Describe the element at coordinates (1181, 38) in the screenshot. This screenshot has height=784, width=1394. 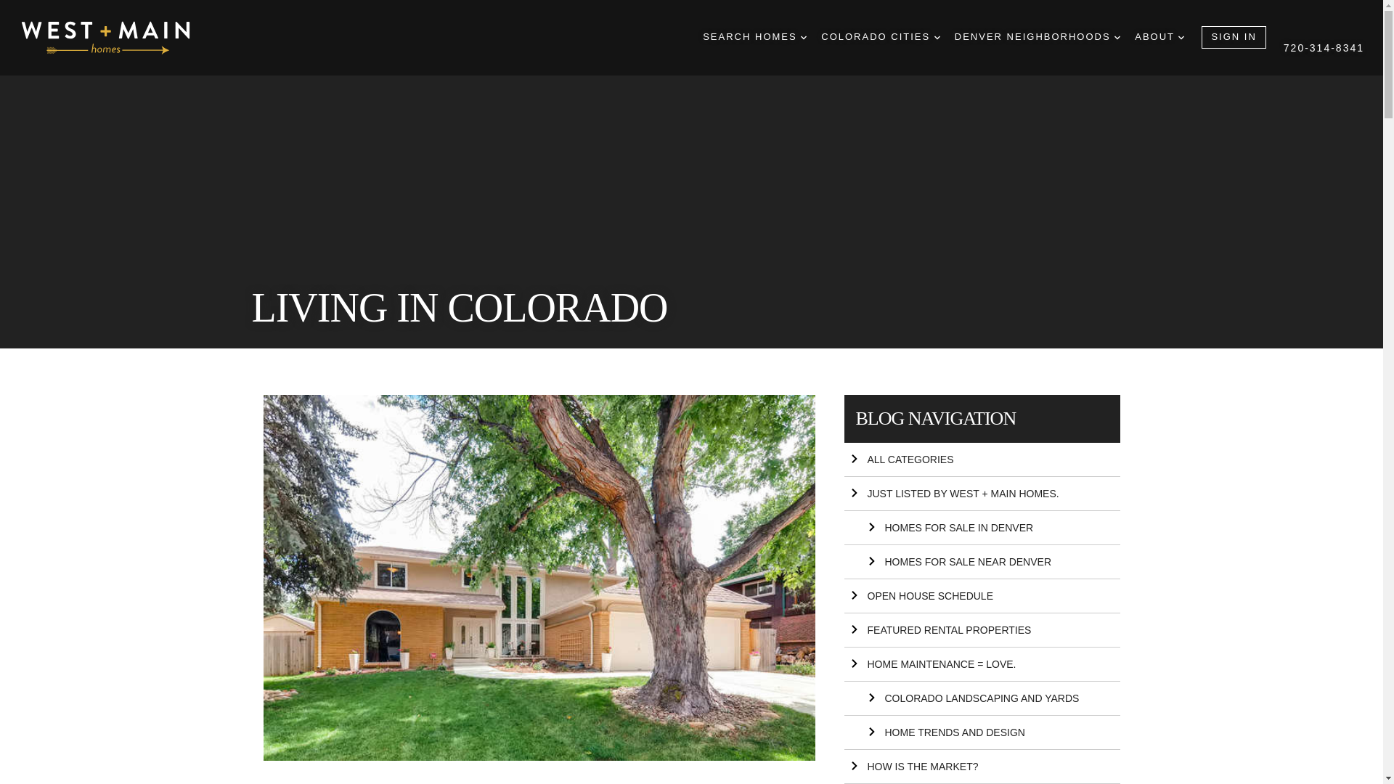
I see `DROPDOWN ARROW` at that location.